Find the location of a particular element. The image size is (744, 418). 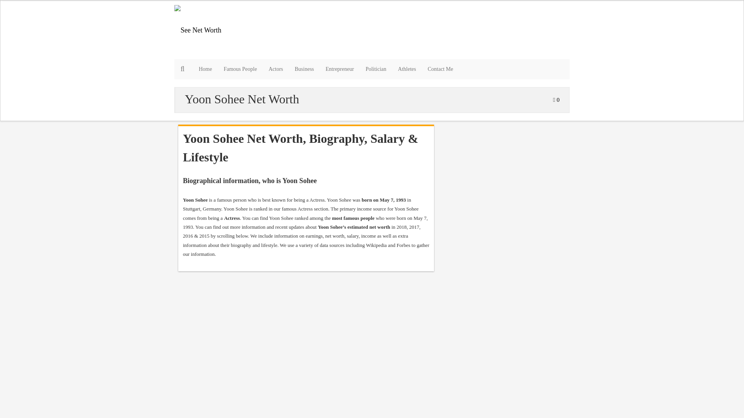

Actors is located at coordinates (275, 69).